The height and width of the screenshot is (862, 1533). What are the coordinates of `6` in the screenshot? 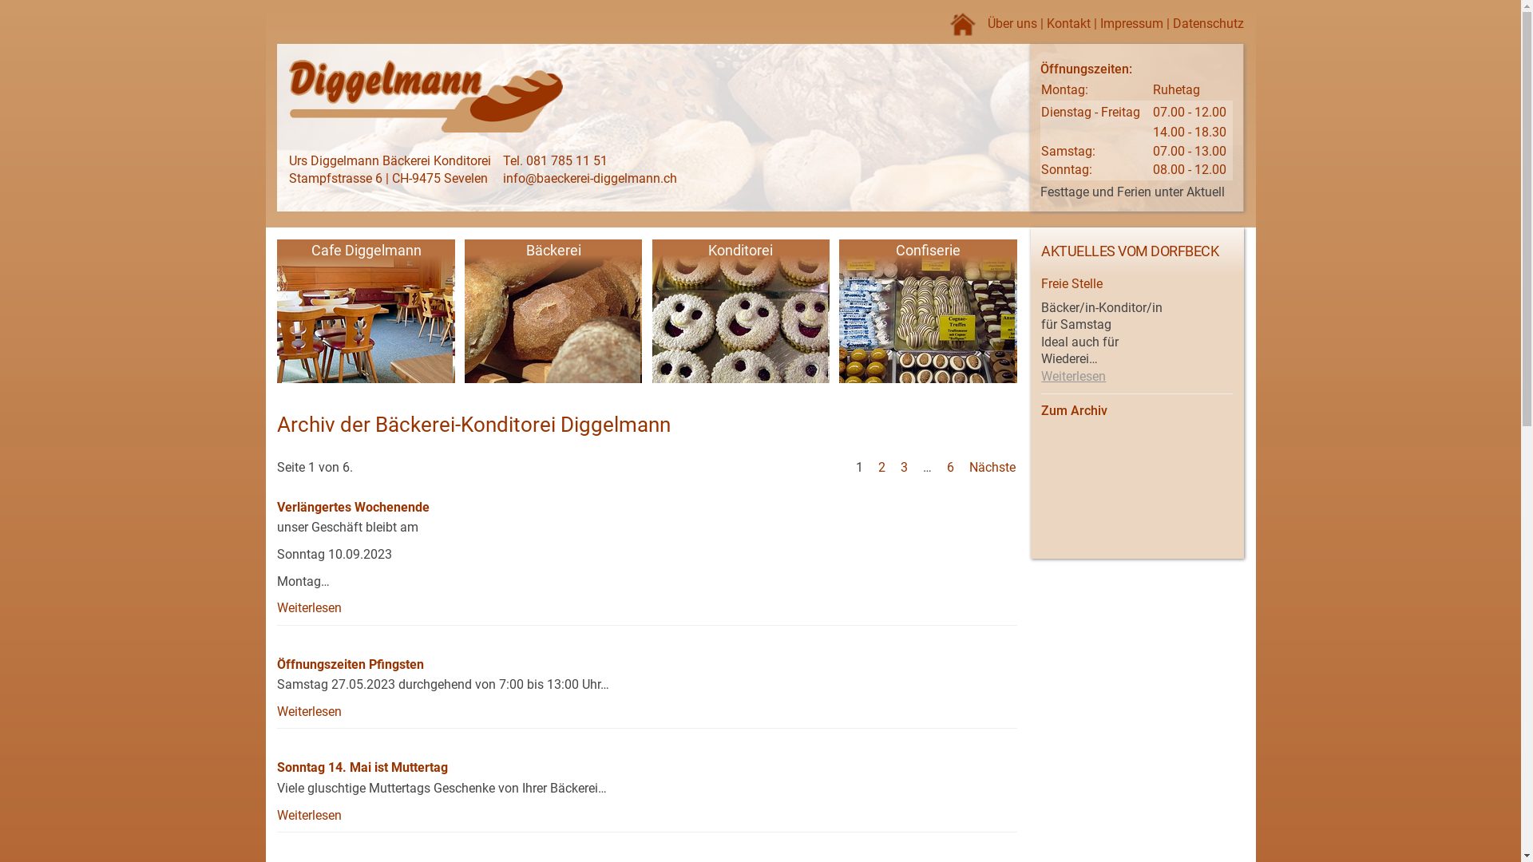 It's located at (950, 468).